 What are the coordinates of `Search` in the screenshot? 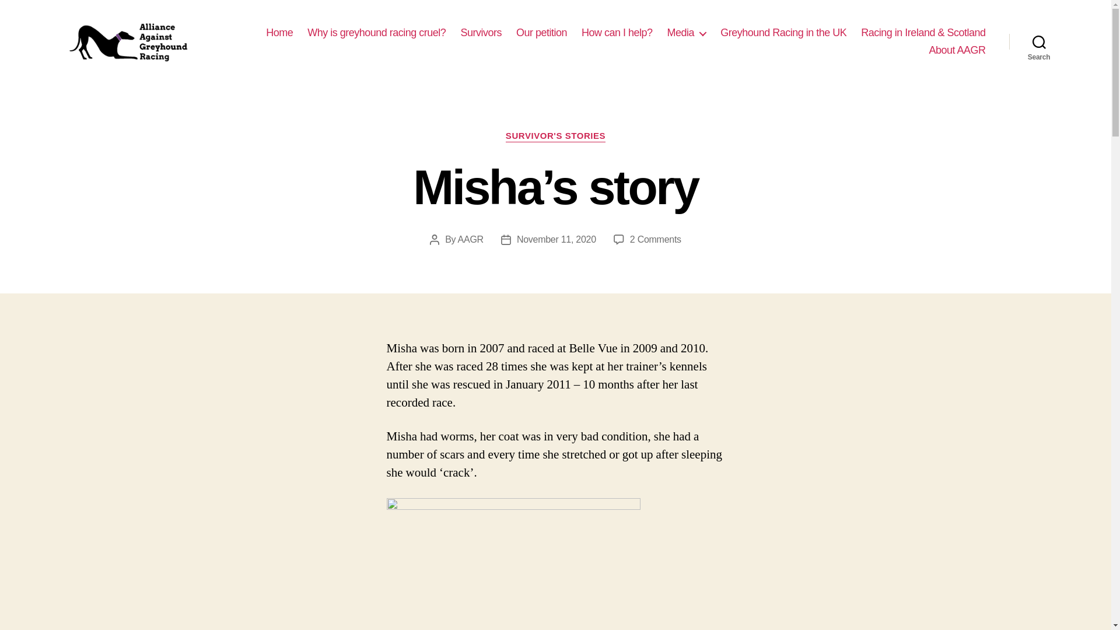 It's located at (1039, 41).